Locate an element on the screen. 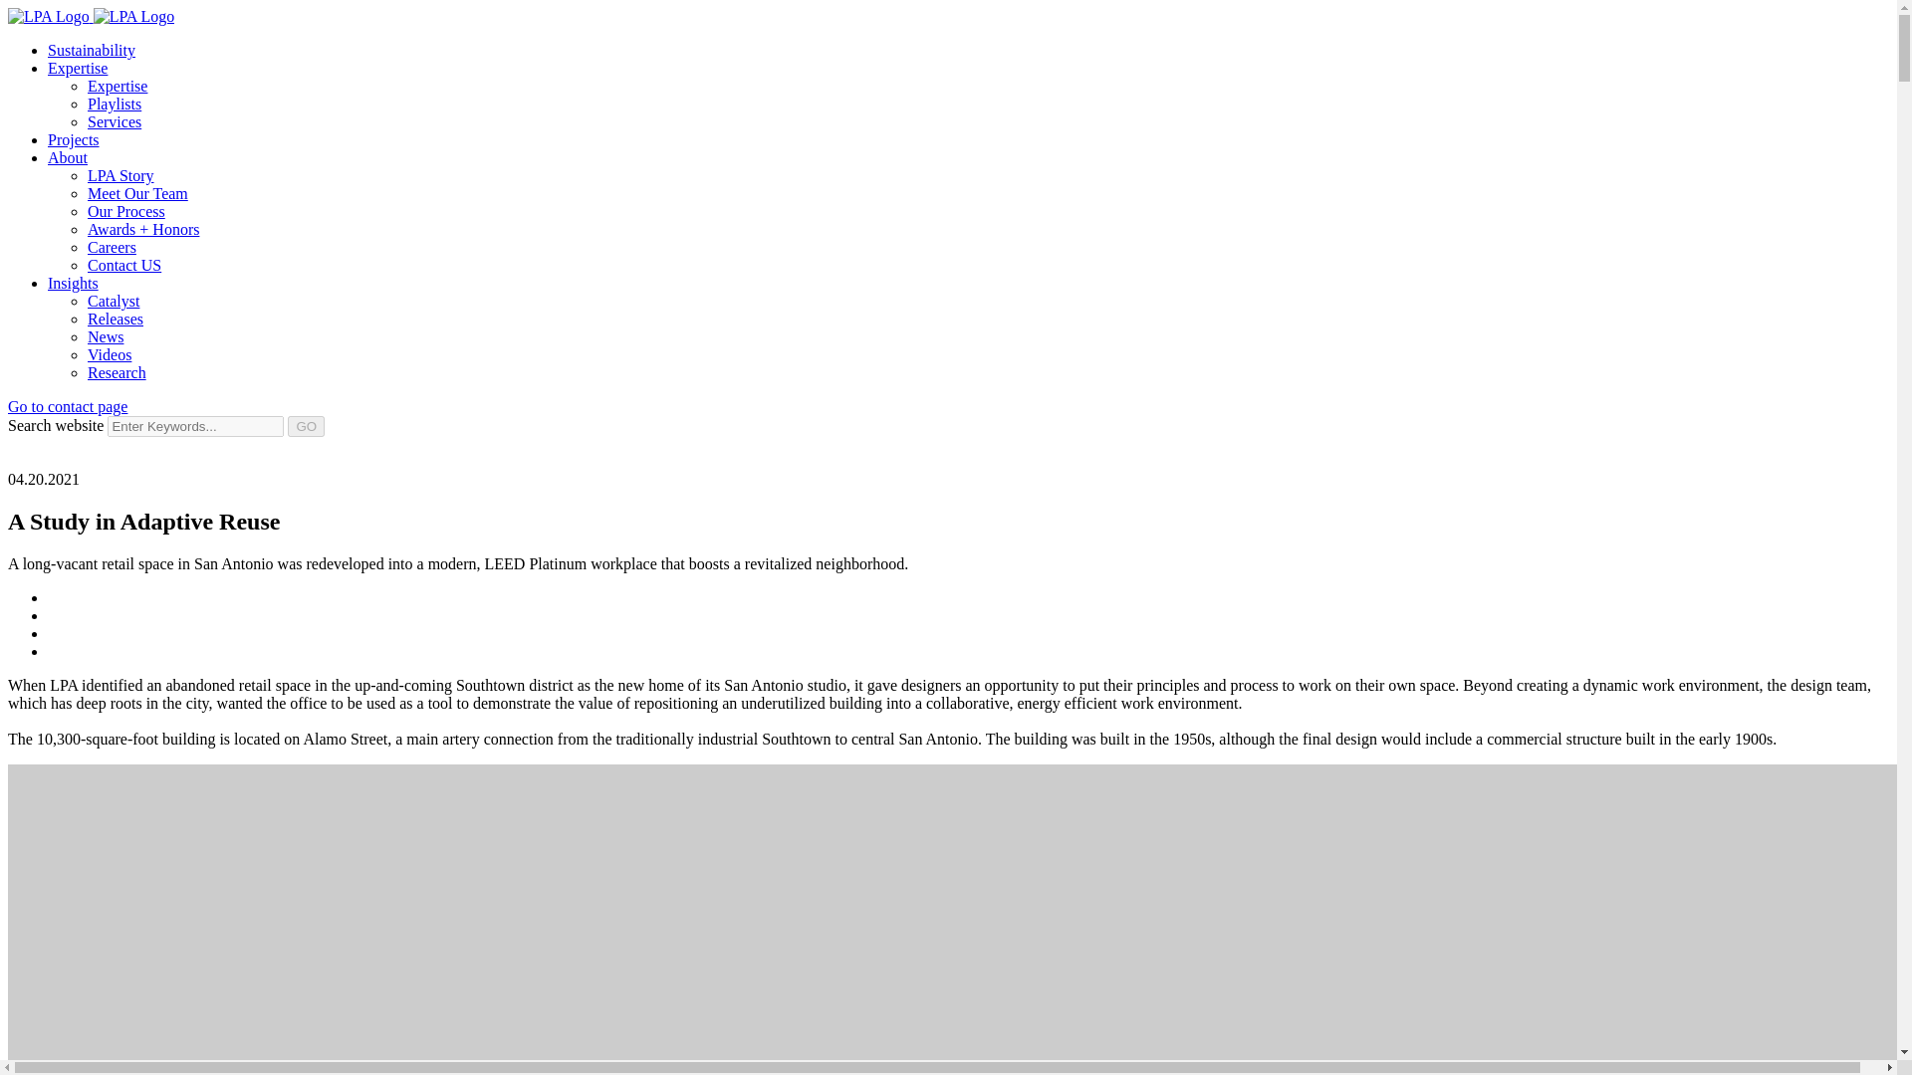 Image resolution: width=1912 pixels, height=1075 pixels. Meet Our Team is located at coordinates (137, 193).